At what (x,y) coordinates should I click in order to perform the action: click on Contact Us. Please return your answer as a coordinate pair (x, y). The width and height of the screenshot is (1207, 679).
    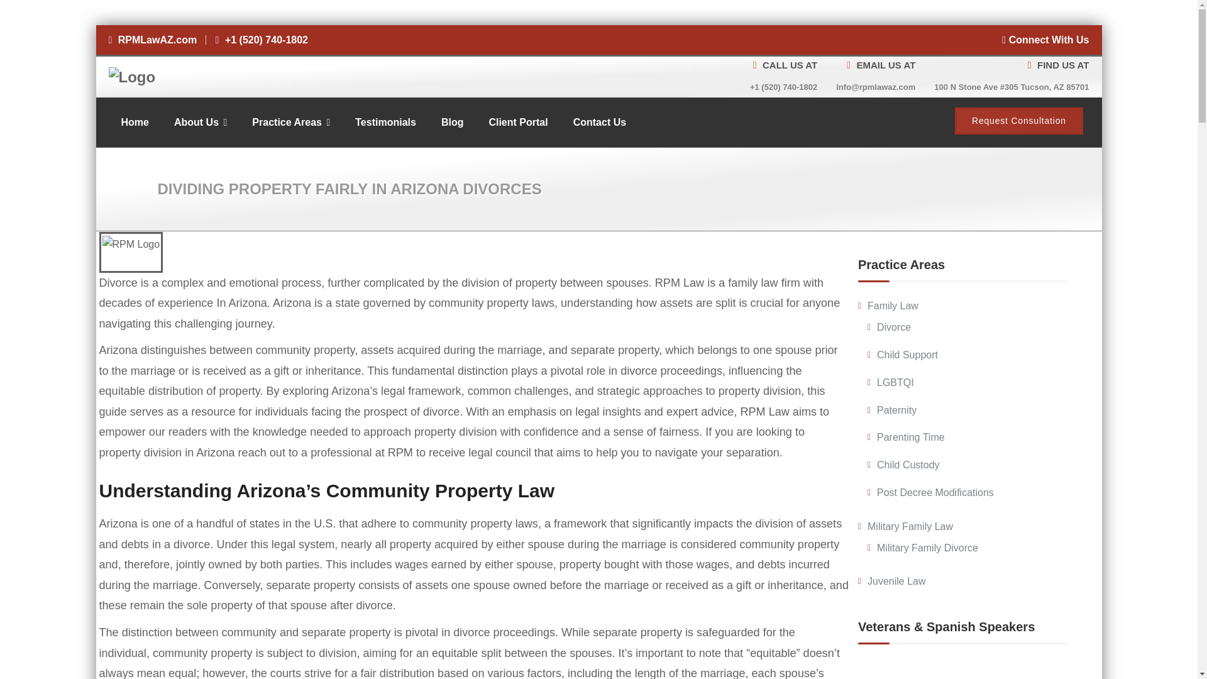
    Looking at the image, I should click on (600, 123).